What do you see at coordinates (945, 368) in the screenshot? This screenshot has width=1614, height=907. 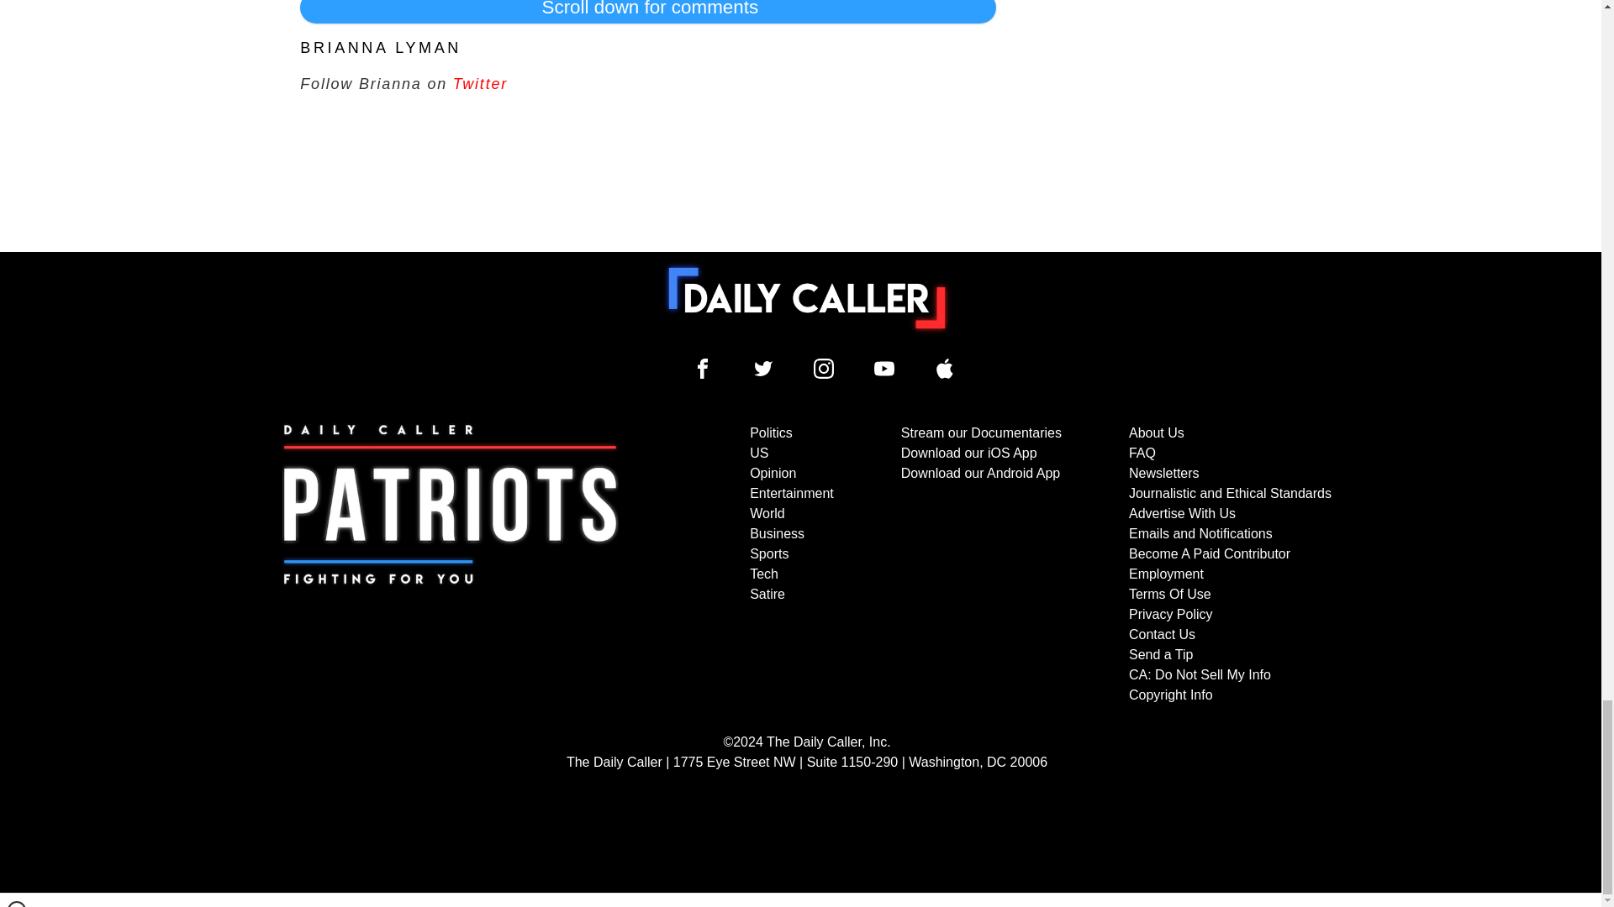 I see `Daily Caller YouTube` at bounding box center [945, 368].